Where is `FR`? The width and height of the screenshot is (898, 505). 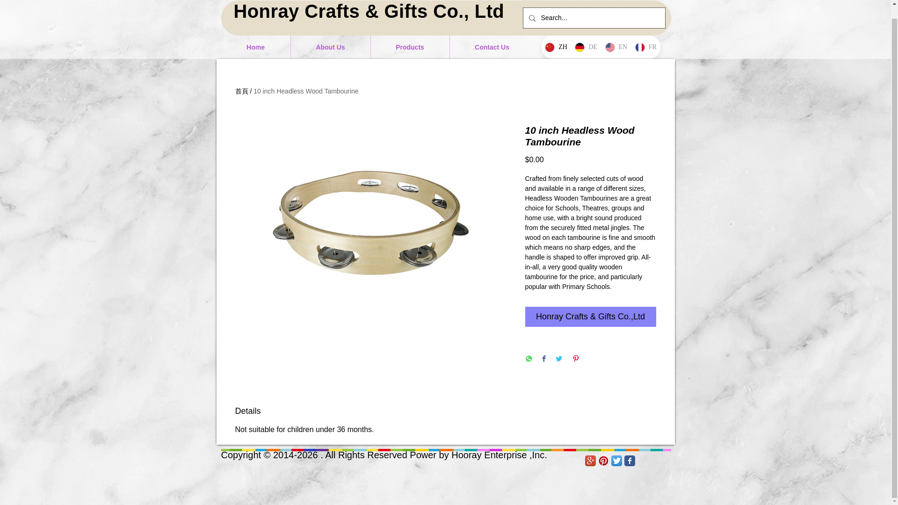 FR is located at coordinates (645, 47).